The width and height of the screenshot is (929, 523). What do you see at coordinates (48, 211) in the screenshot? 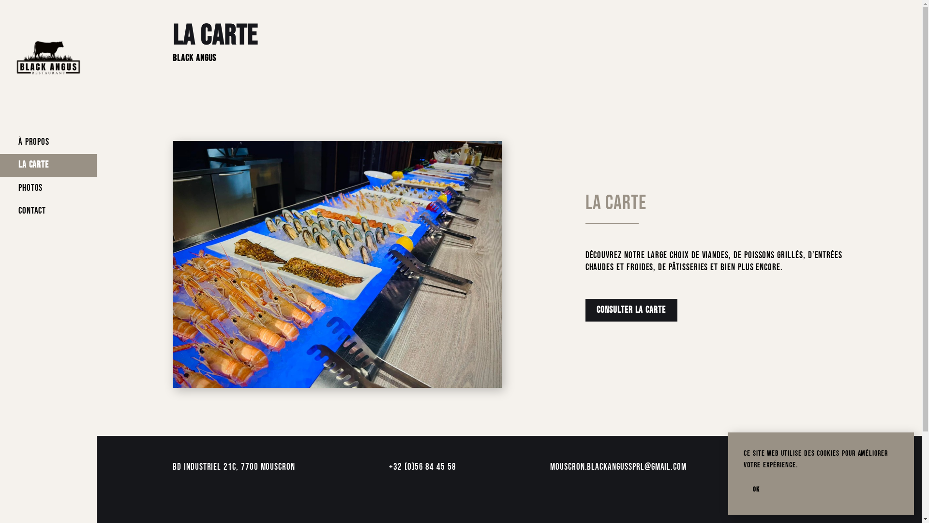
I see `CONTACT` at bounding box center [48, 211].